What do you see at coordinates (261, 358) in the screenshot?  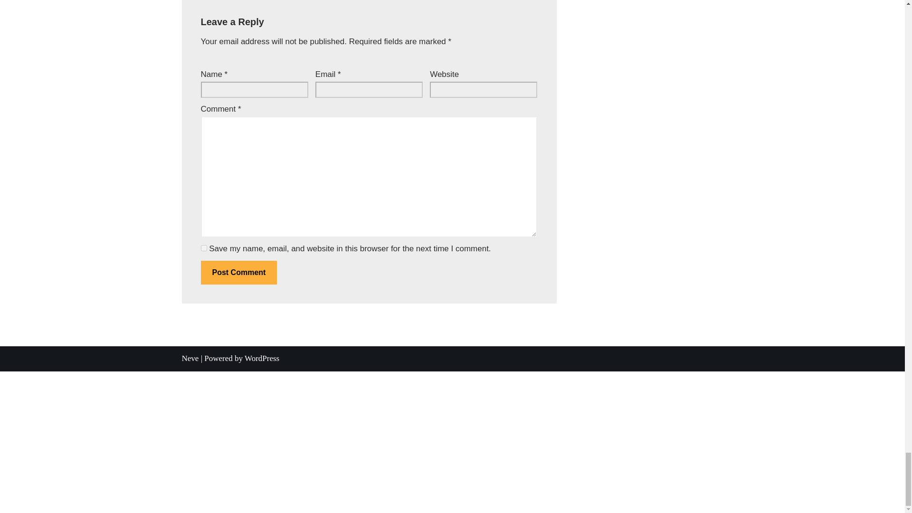 I see `WordPress` at bounding box center [261, 358].